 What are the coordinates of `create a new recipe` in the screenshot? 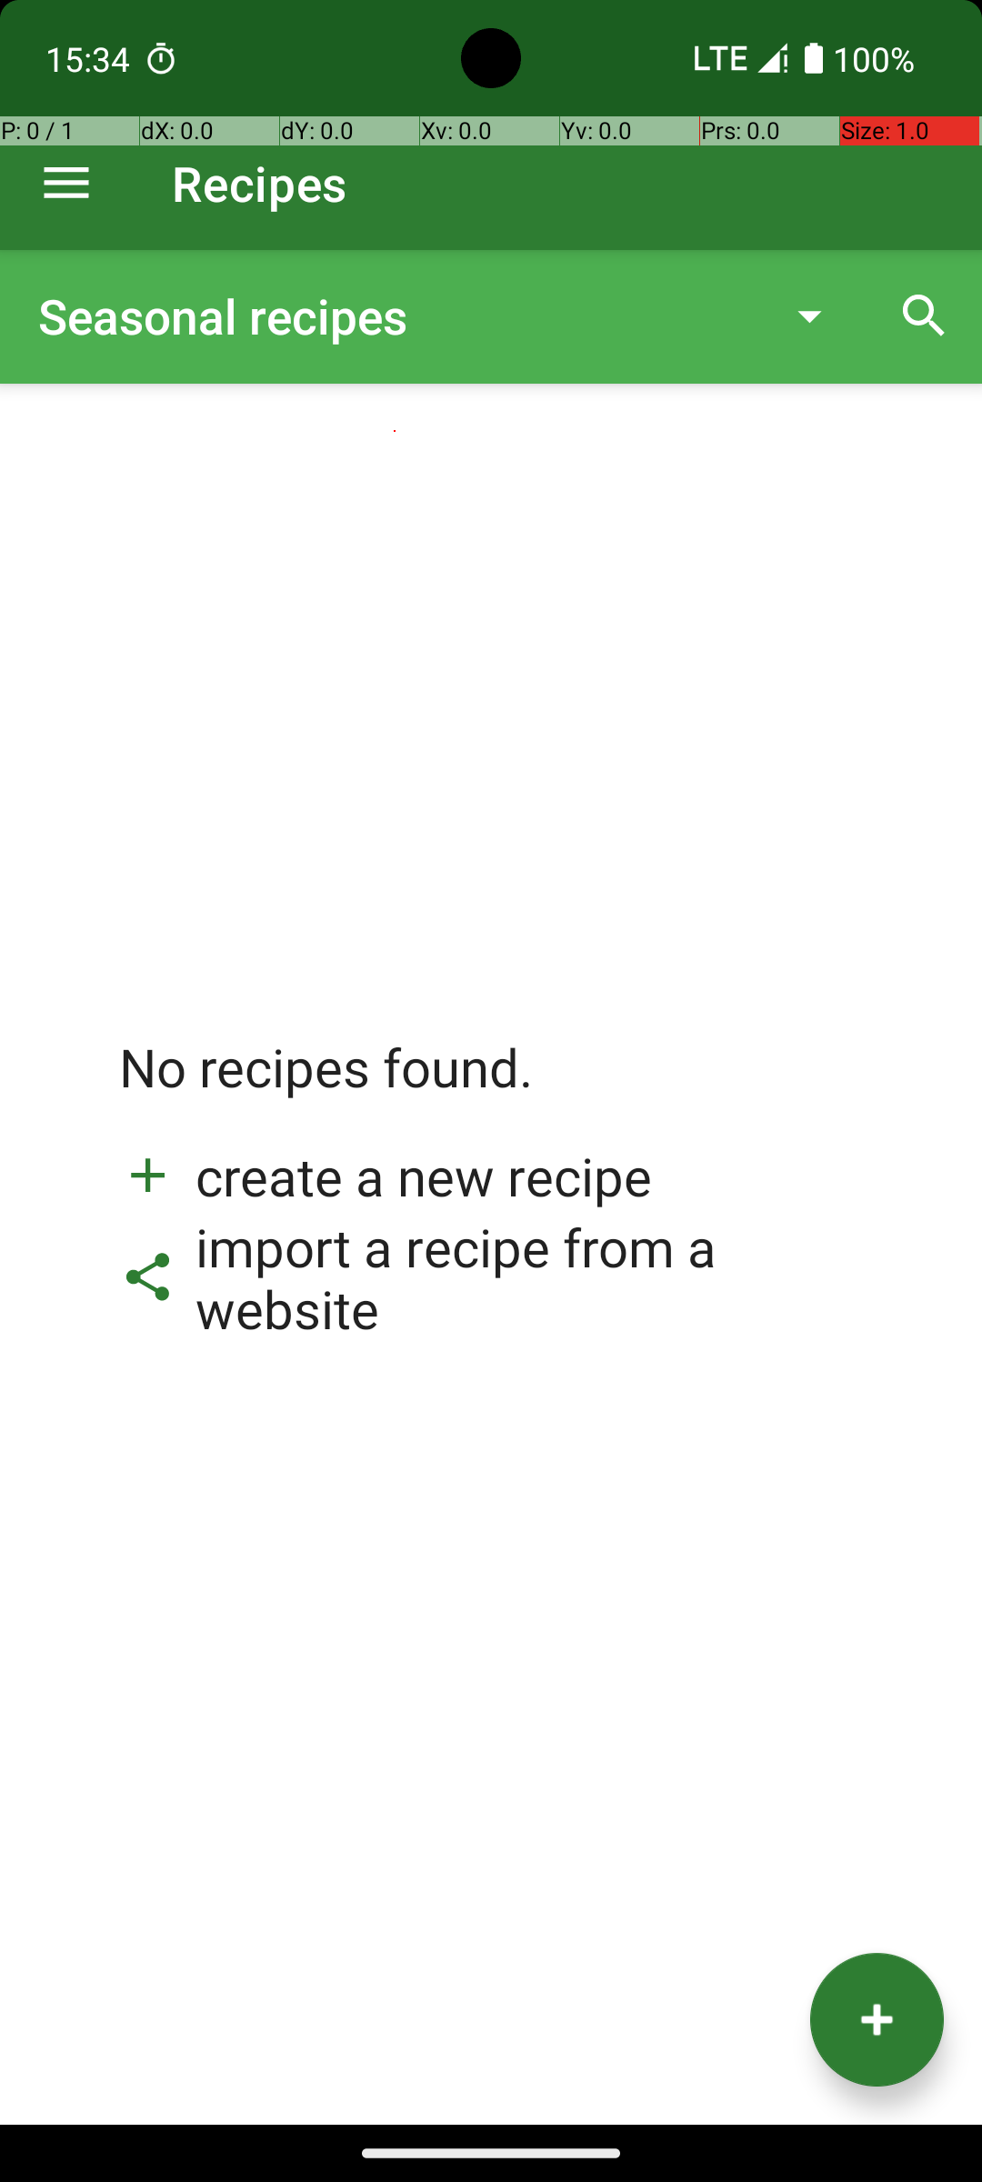 It's located at (386, 1176).